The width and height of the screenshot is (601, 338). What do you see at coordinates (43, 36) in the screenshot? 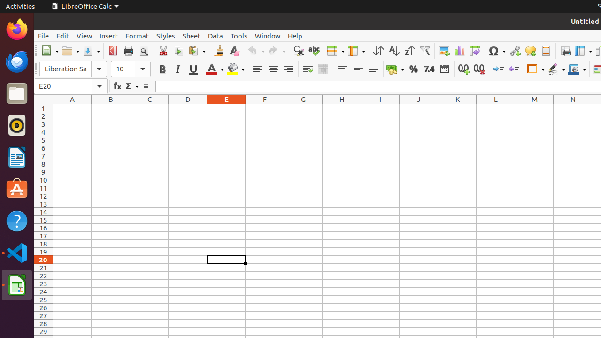
I see `File` at bounding box center [43, 36].